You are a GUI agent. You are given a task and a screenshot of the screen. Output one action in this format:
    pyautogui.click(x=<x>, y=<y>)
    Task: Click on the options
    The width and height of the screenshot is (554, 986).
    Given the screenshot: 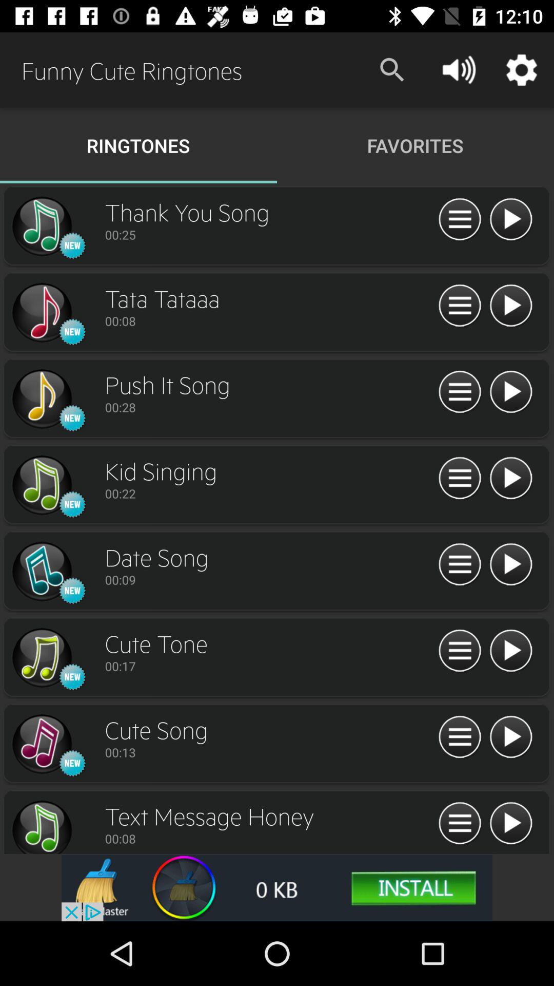 What is the action you would take?
    pyautogui.click(x=460, y=651)
    